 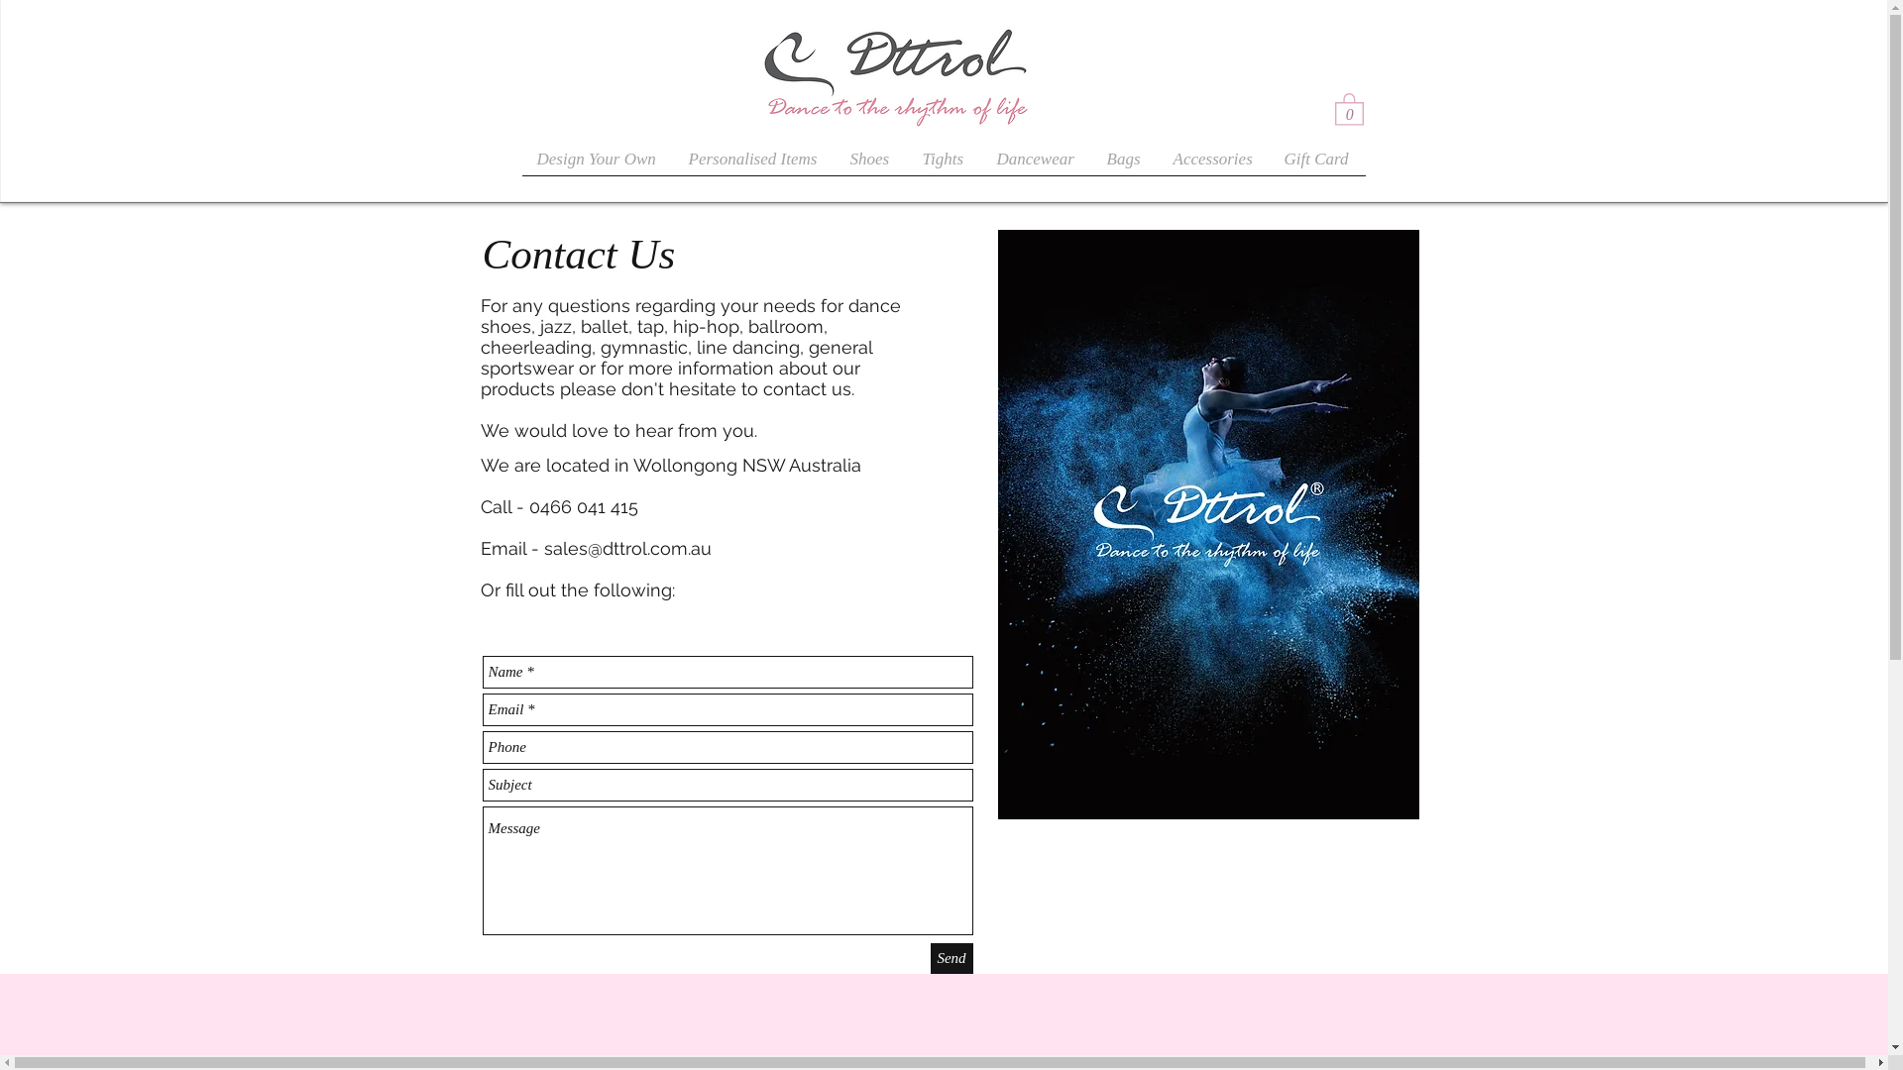 I want to click on Send, so click(x=951, y=959).